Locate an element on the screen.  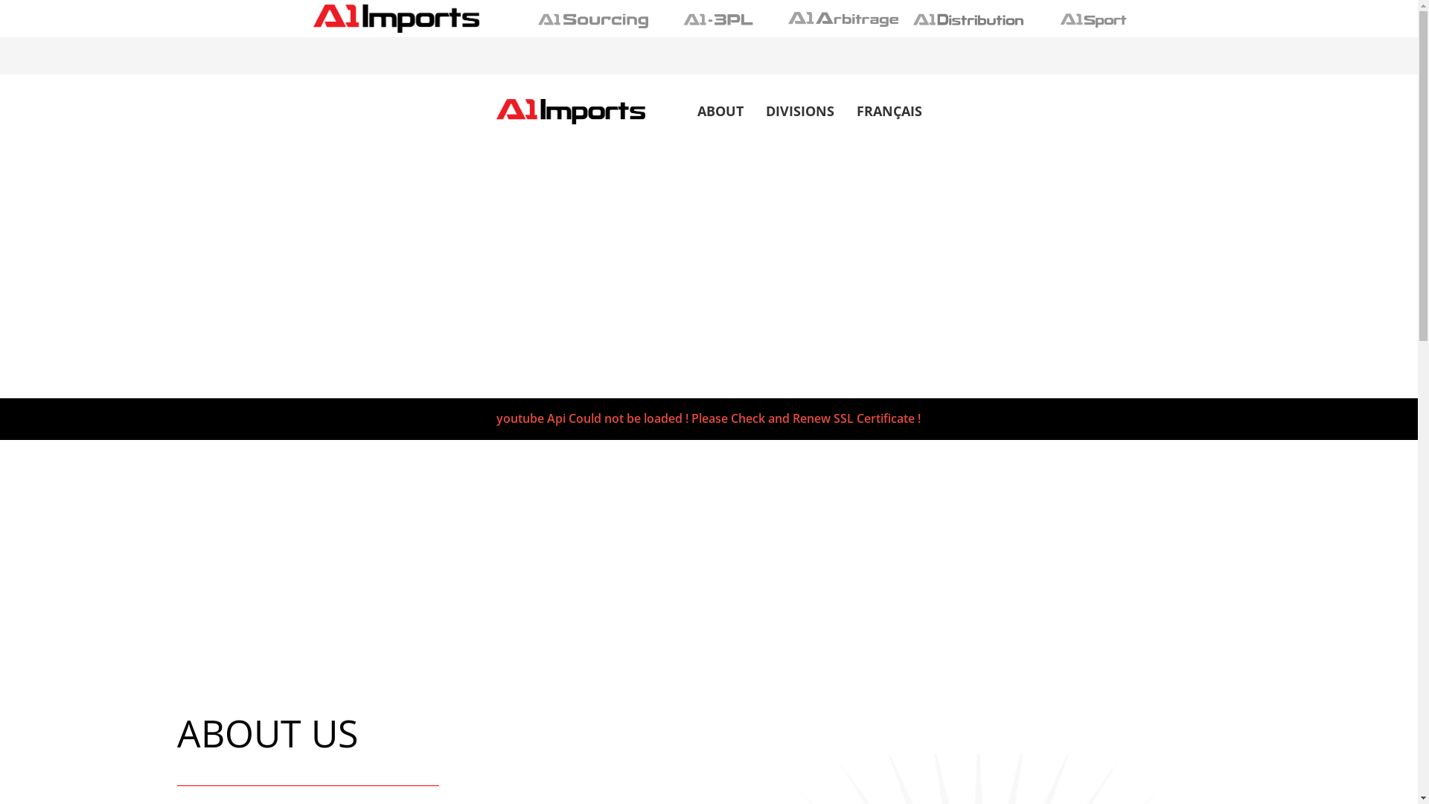
ABOUT is located at coordinates (720, 112).